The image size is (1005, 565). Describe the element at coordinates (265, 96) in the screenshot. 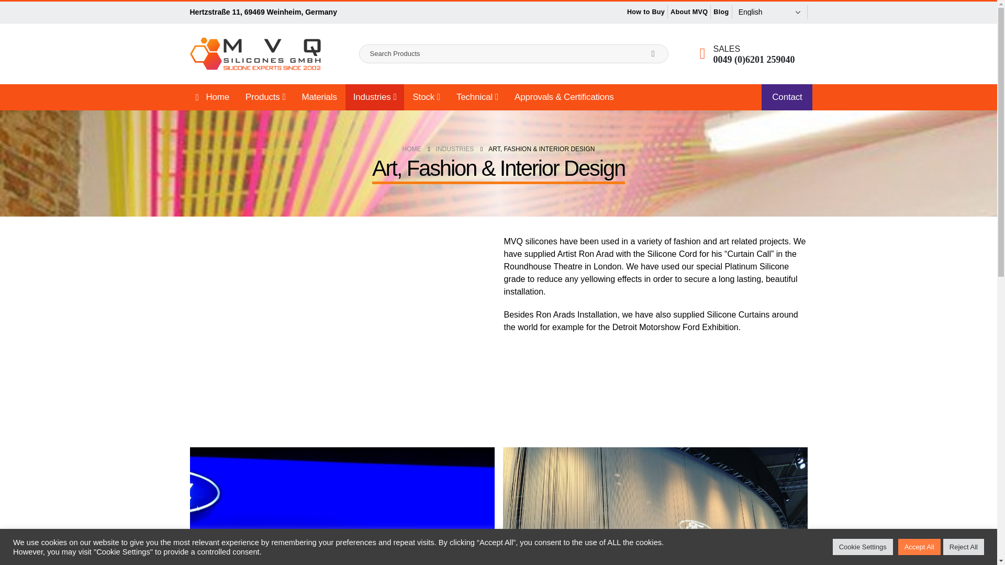

I see `Products` at that location.